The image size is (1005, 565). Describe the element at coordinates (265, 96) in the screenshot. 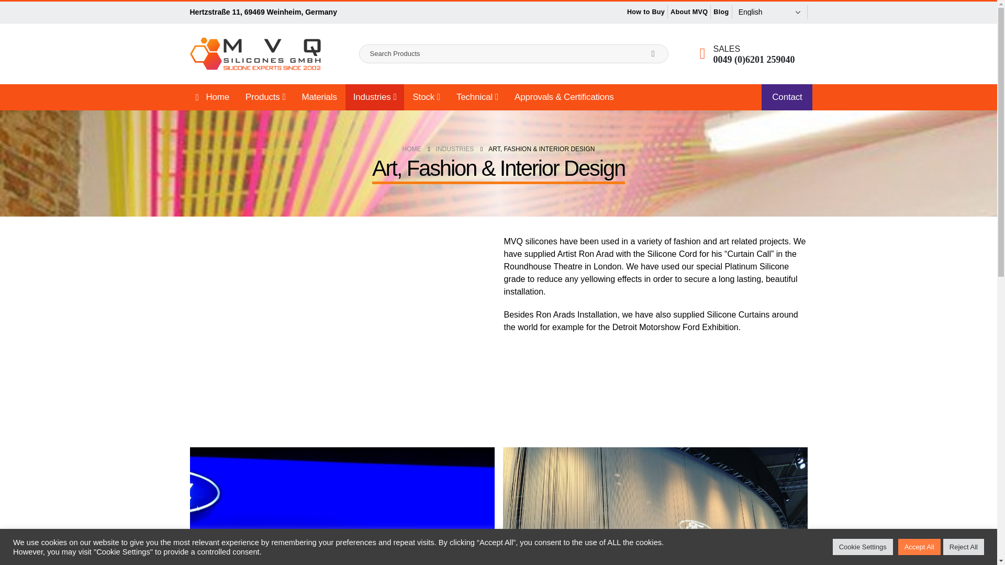

I see `Products` at that location.